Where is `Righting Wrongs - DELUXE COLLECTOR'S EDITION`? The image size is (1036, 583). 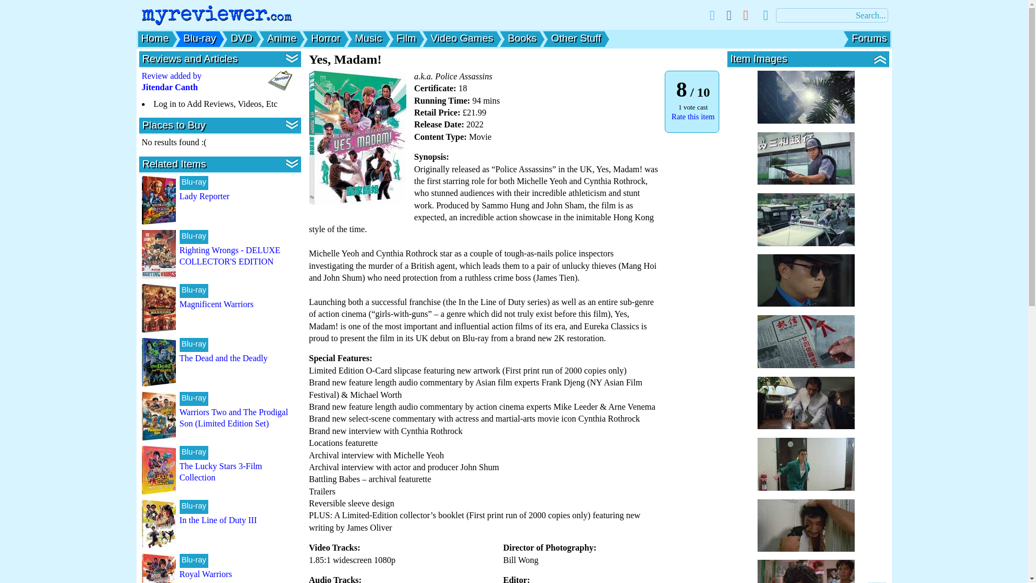 Righting Wrongs - DELUXE COLLECTOR'S EDITION is located at coordinates (229, 255).